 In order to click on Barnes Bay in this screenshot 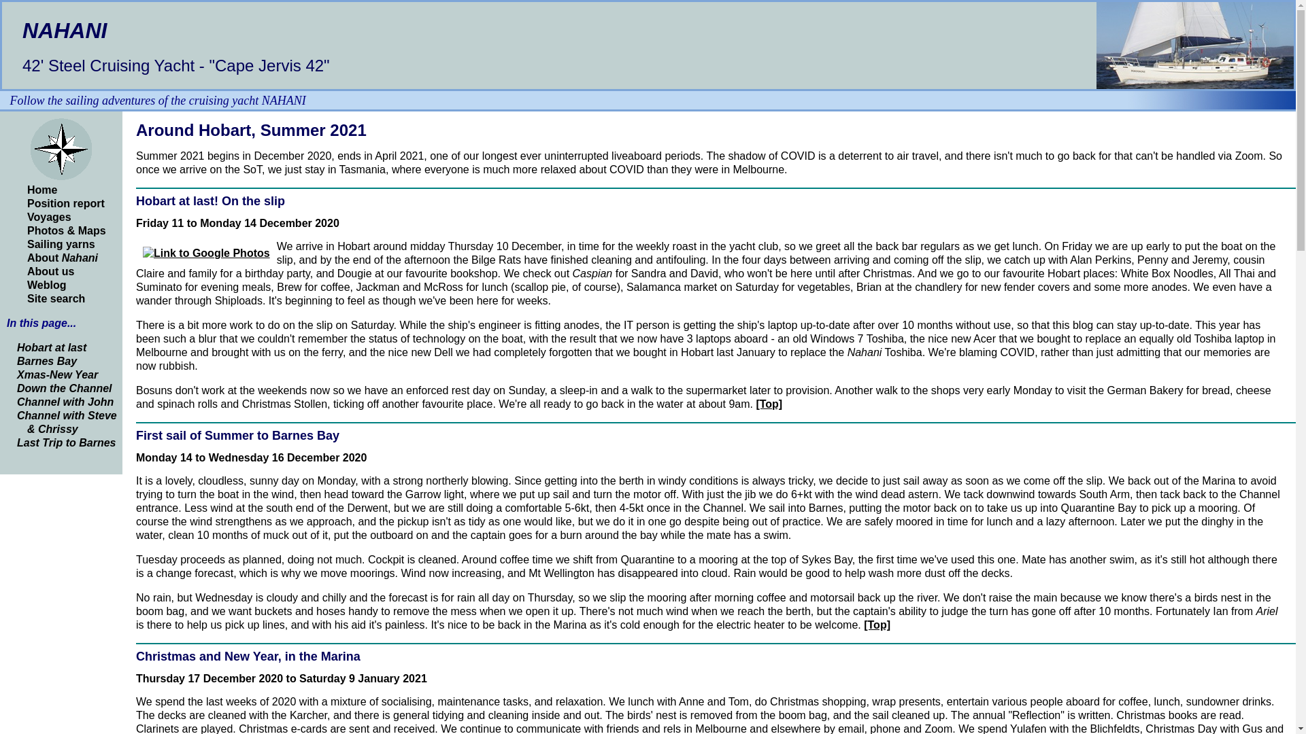, I will do `click(47, 362)`.